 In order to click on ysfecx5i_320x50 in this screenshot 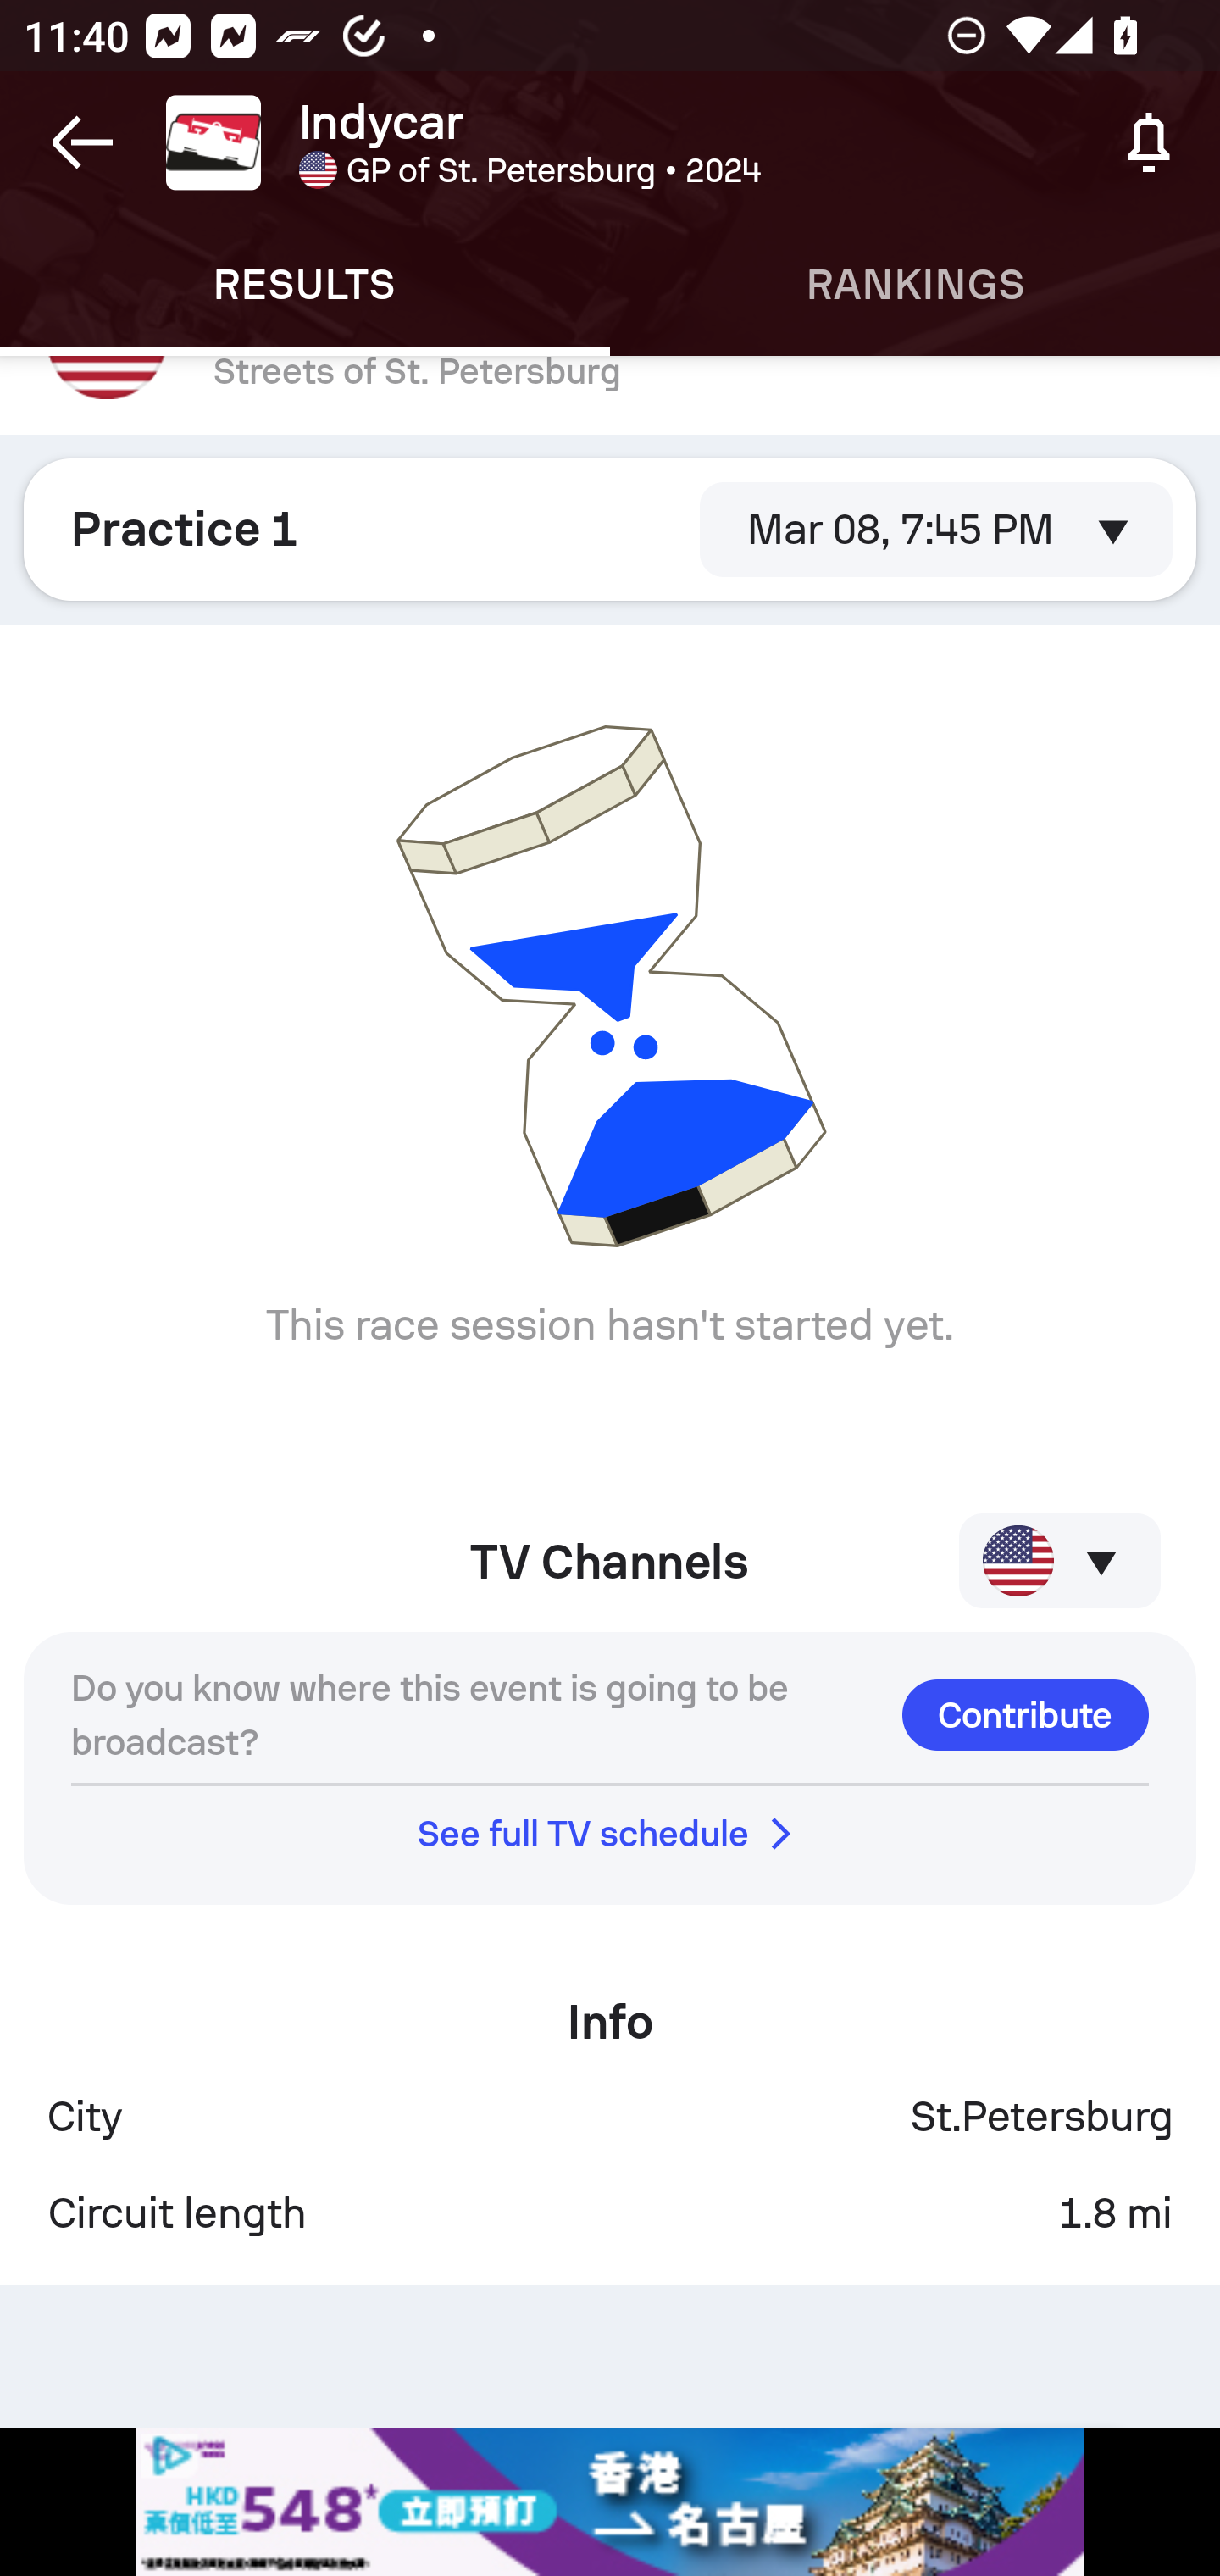, I will do `click(610, 2501)`.